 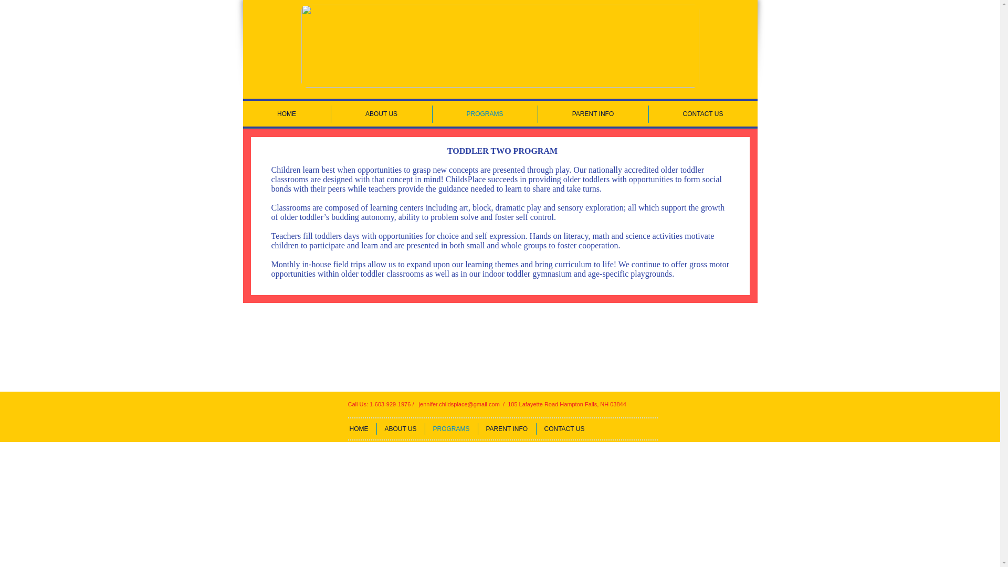 I want to click on ABOUT US, so click(x=381, y=114).